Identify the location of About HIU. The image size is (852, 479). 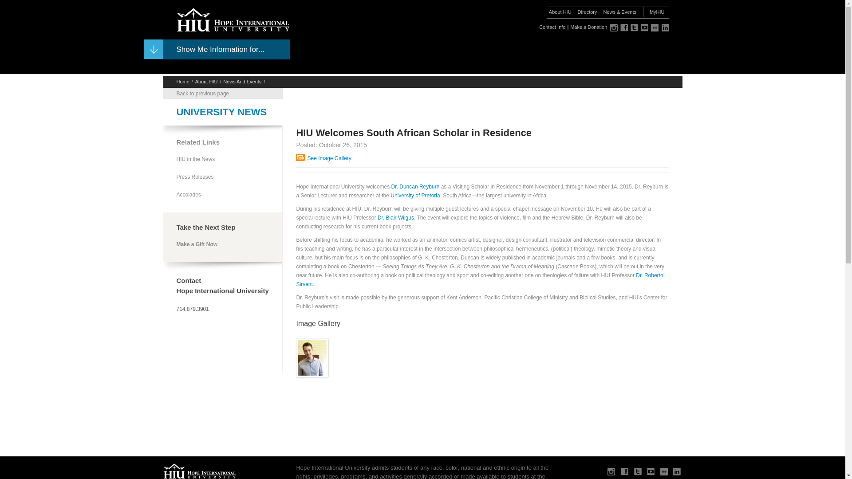
(560, 12).